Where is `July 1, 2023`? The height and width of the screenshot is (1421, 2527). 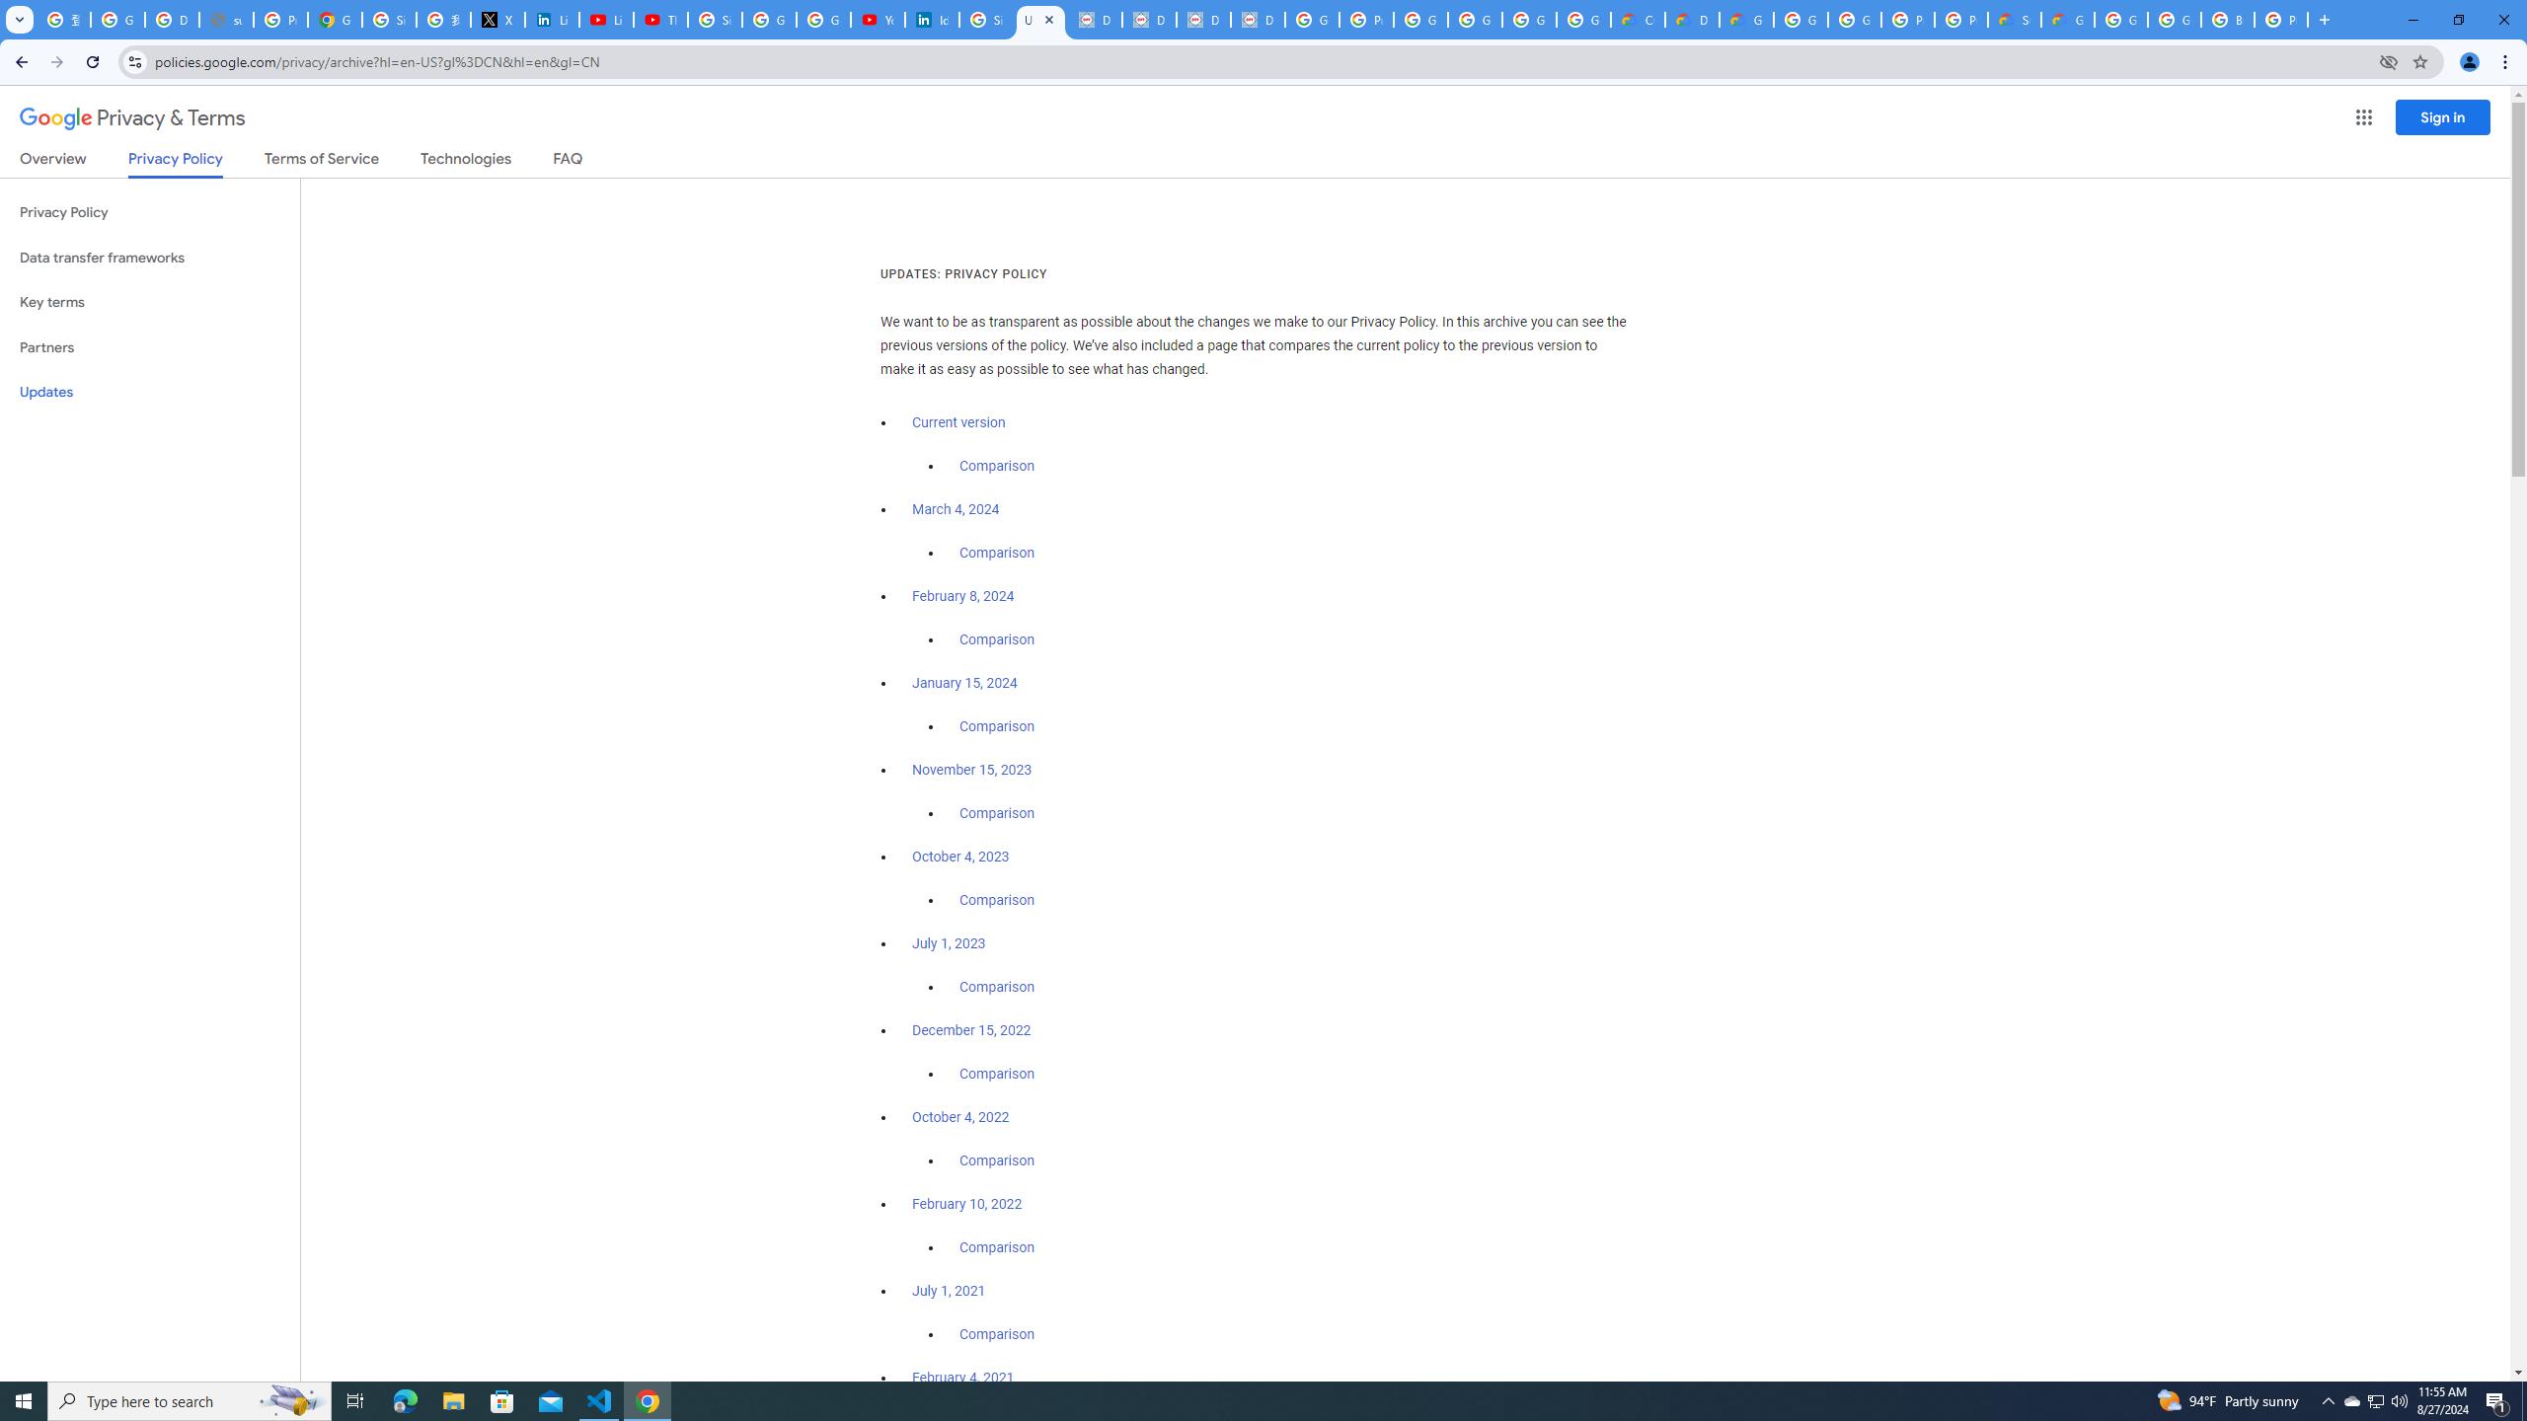 July 1, 2023 is located at coordinates (949, 943).